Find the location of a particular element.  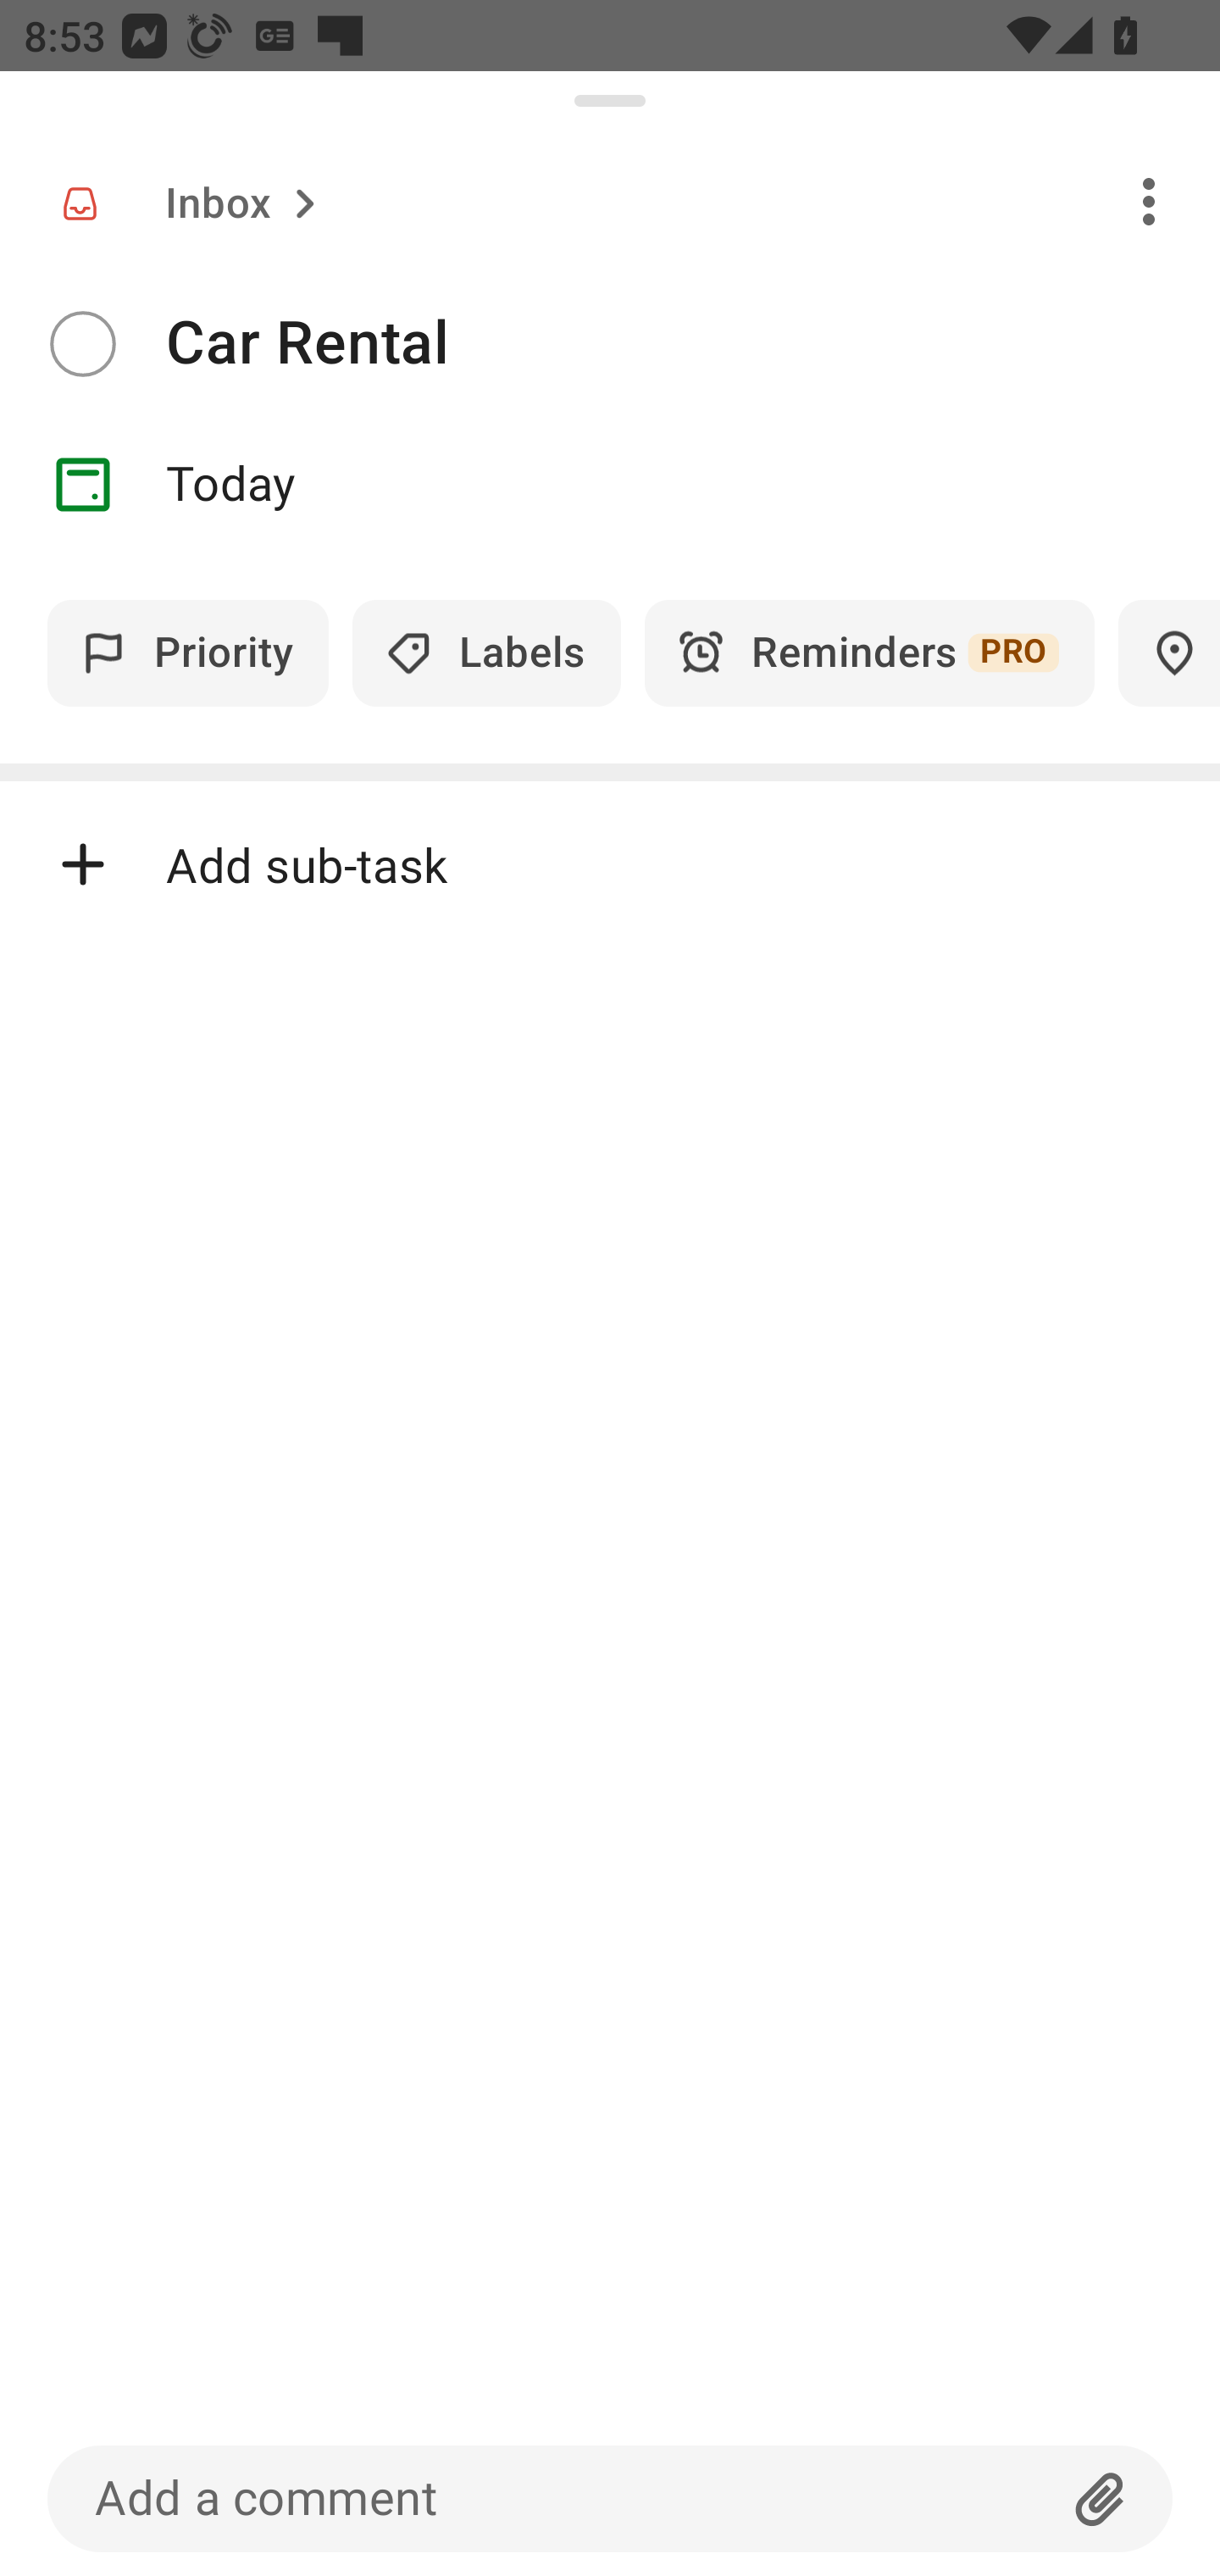

Complete is located at coordinates (82, 344).